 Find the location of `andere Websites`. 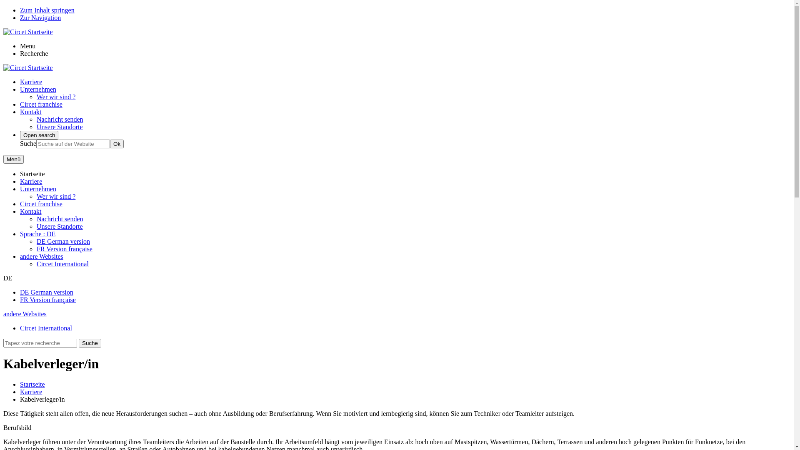

andere Websites is located at coordinates (42, 256).